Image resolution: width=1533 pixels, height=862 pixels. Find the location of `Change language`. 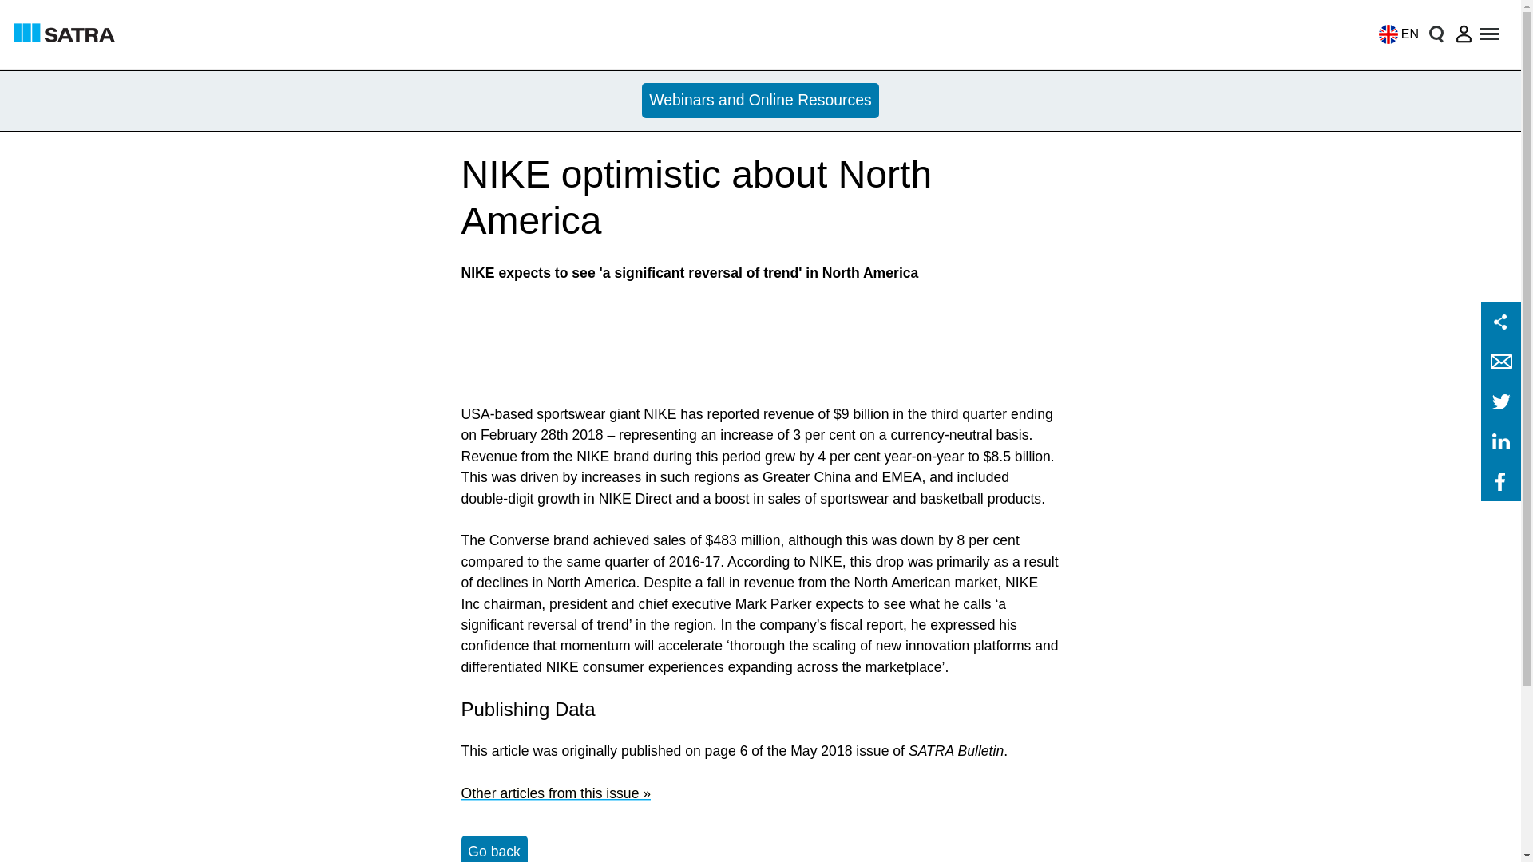

Change language is located at coordinates (1394, 34).